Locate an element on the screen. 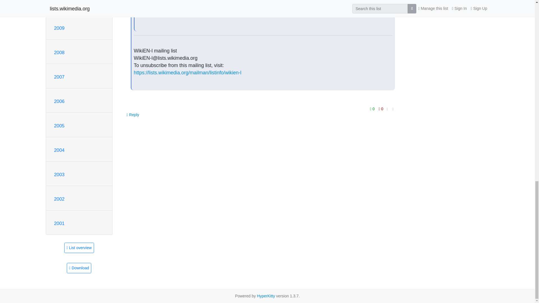 The width and height of the screenshot is (539, 303). Sign in to reply online is located at coordinates (133, 114).